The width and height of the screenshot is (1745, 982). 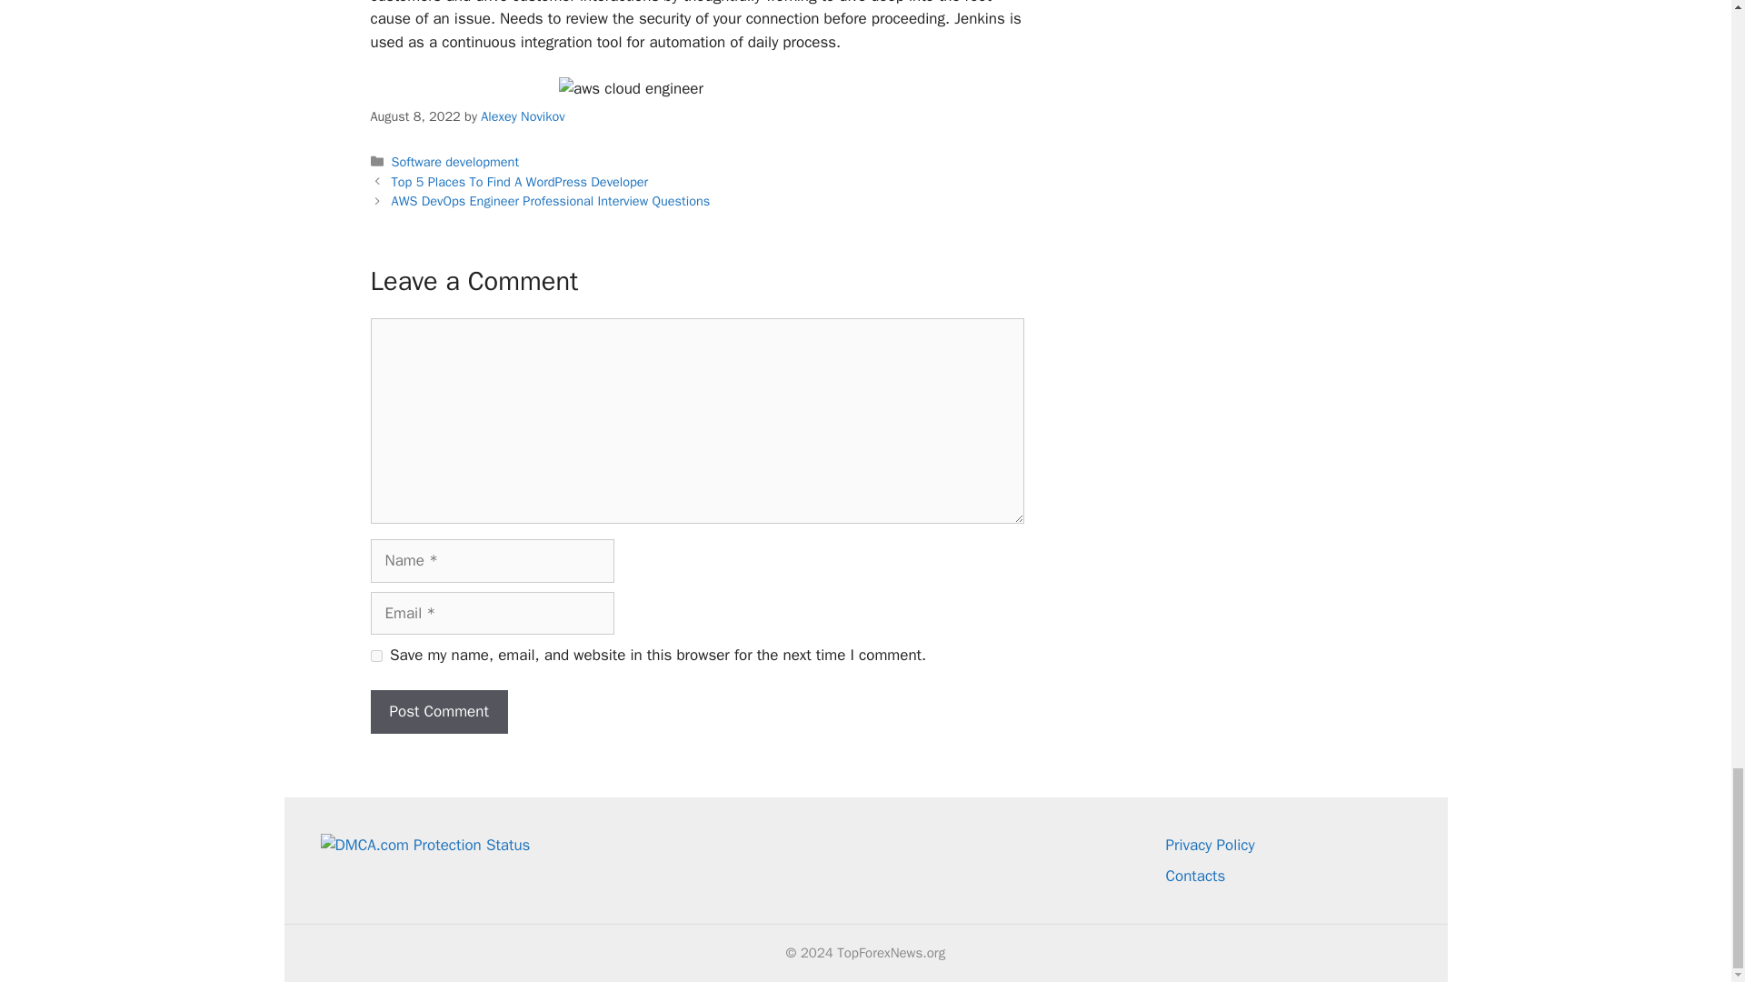 I want to click on View all posts by Alexey Novikov, so click(x=522, y=116).